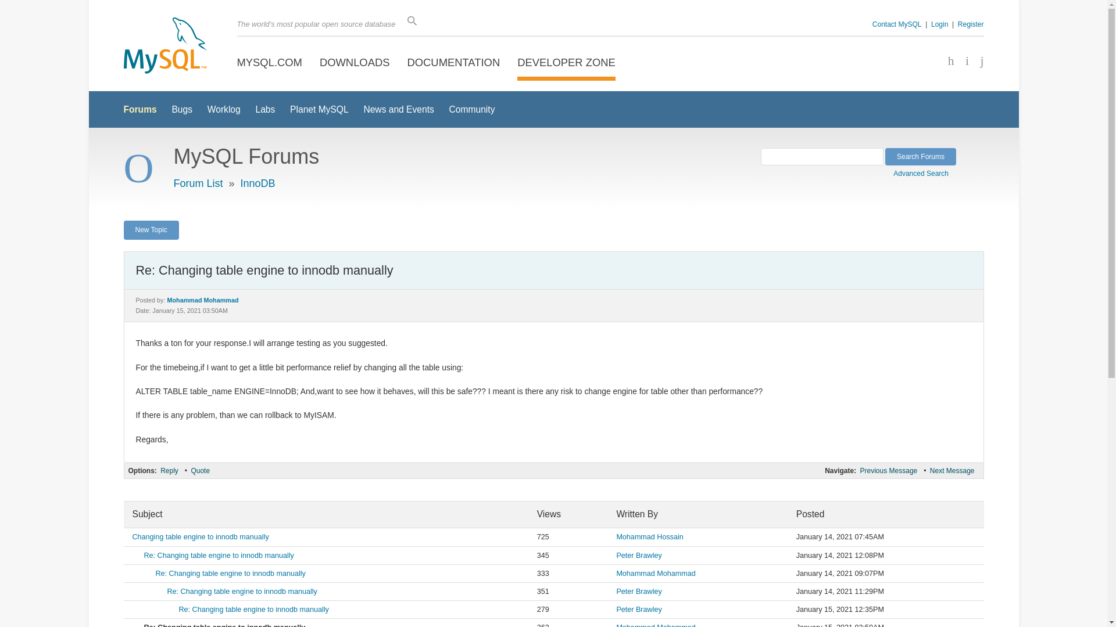  I want to click on News and Events, so click(399, 109).